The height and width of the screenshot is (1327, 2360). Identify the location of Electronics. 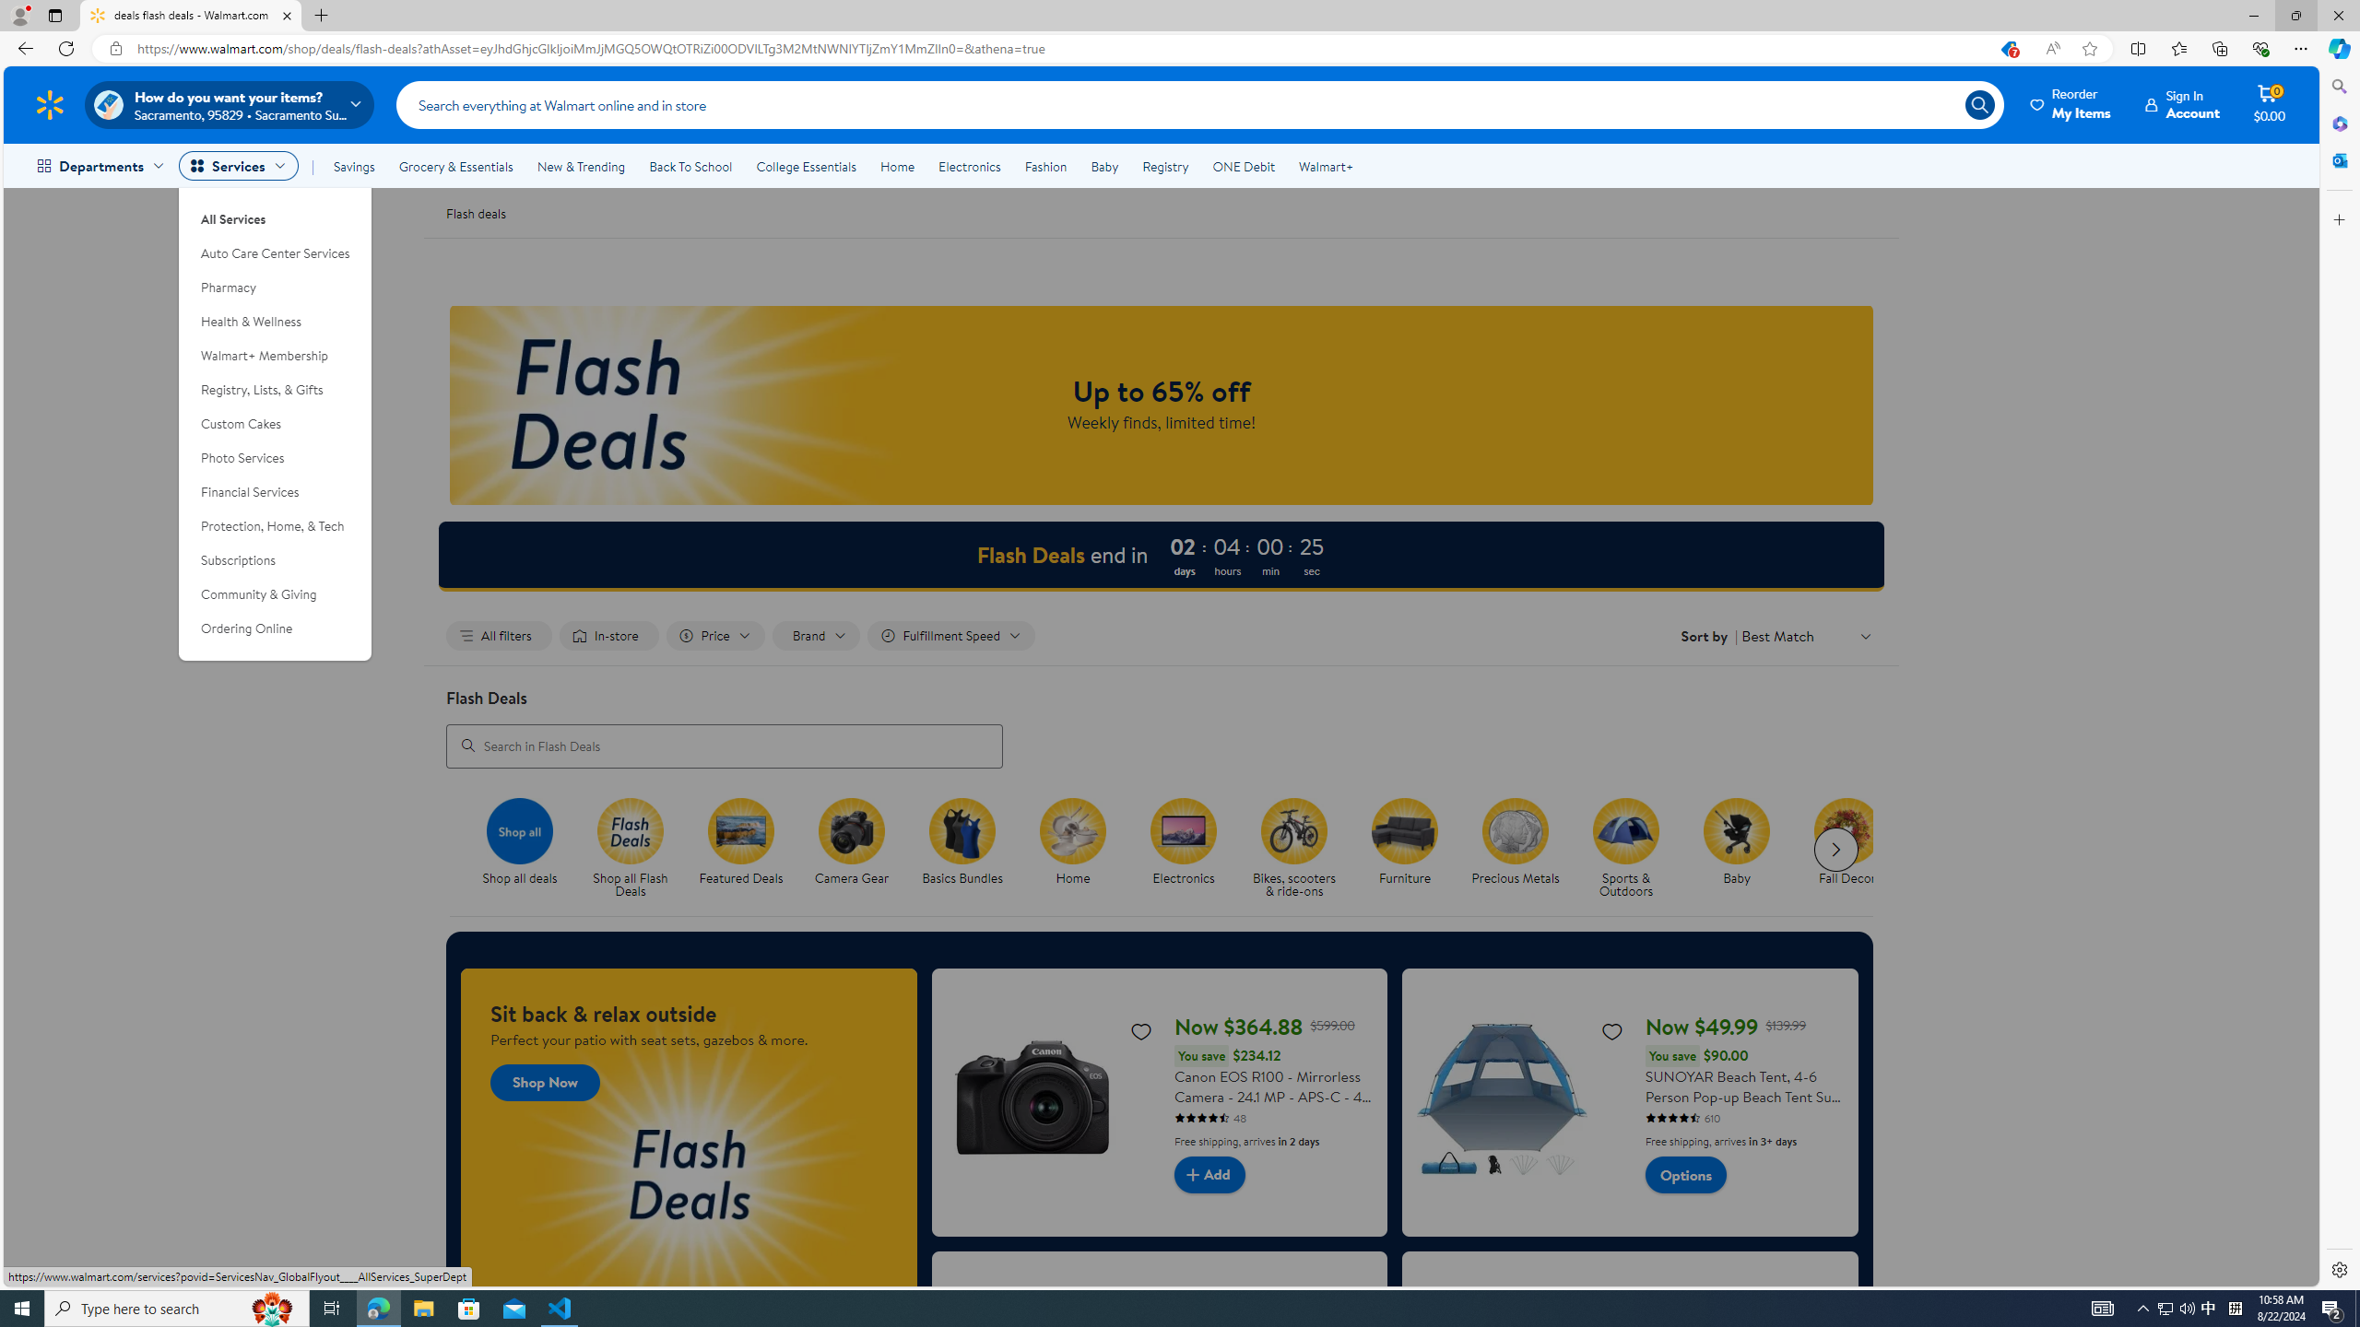
(1190, 849).